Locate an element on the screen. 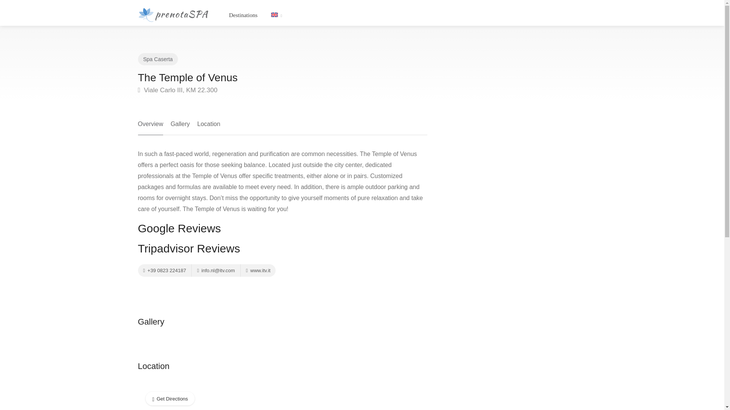 This screenshot has height=410, width=730. prenotaSPA is located at coordinates (173, 14).